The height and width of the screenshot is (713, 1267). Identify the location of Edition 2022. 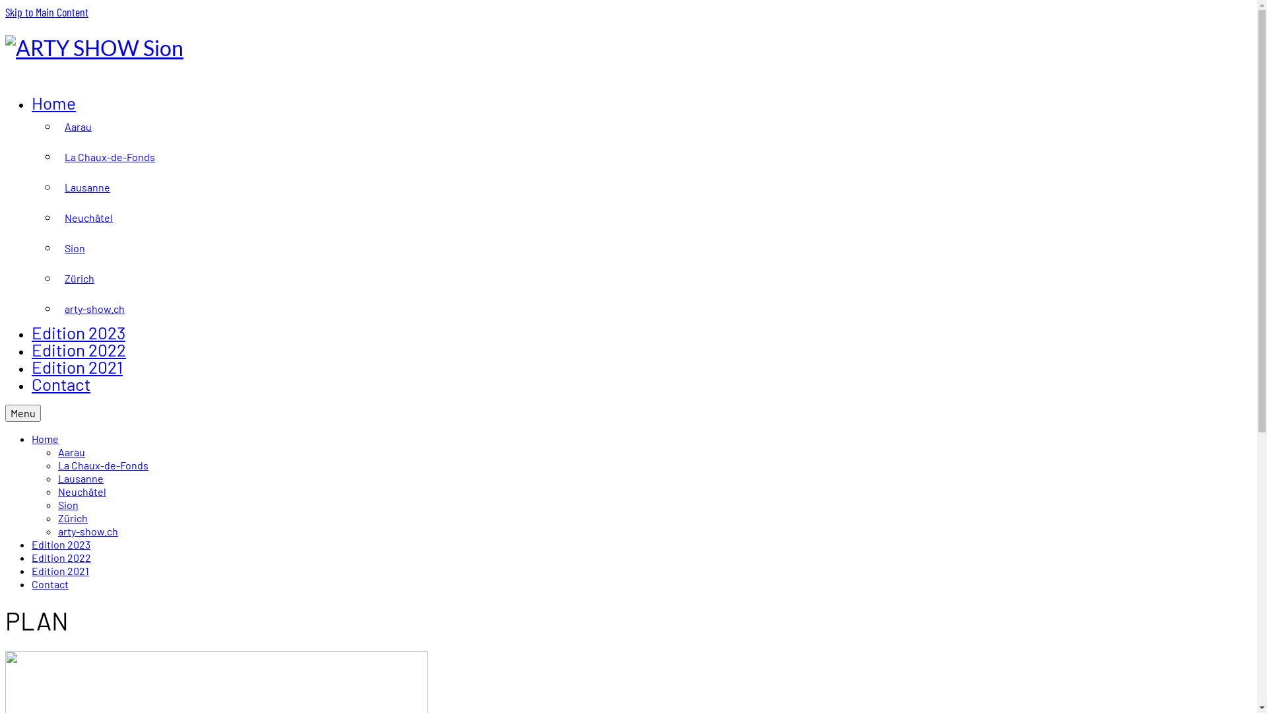
(61, 557).